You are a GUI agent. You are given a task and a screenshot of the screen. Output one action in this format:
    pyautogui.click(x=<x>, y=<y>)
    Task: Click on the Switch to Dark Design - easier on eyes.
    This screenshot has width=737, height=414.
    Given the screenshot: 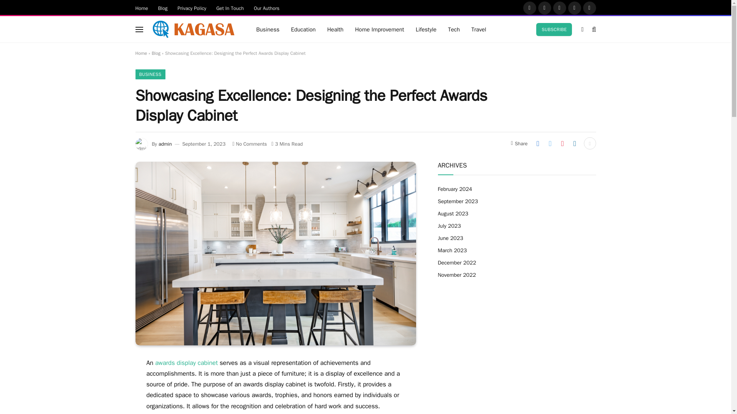 What is the action you would take?
    pyautogui.click(x=582, y=29)
    